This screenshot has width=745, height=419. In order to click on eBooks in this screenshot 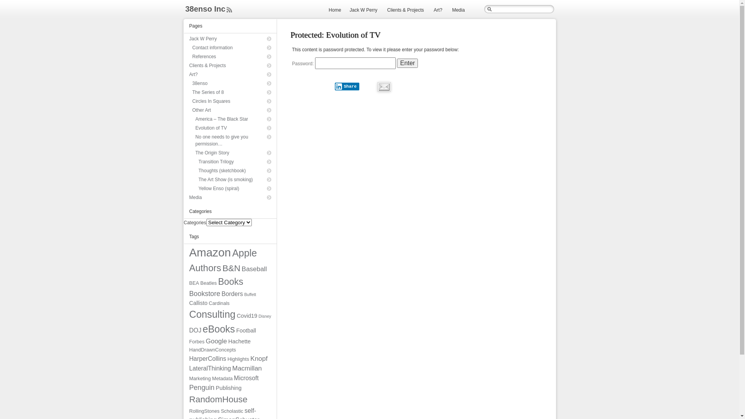, I will do `click(219, 329)`.